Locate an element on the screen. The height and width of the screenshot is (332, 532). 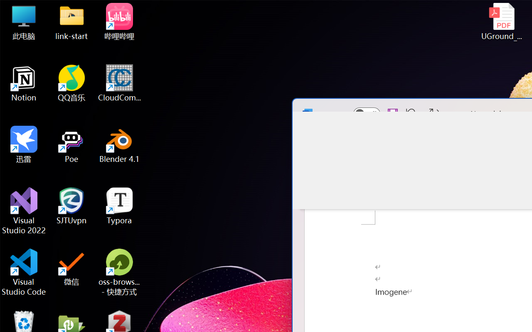
Undo Paragraph Formatting is located at coordinates (413, 114).